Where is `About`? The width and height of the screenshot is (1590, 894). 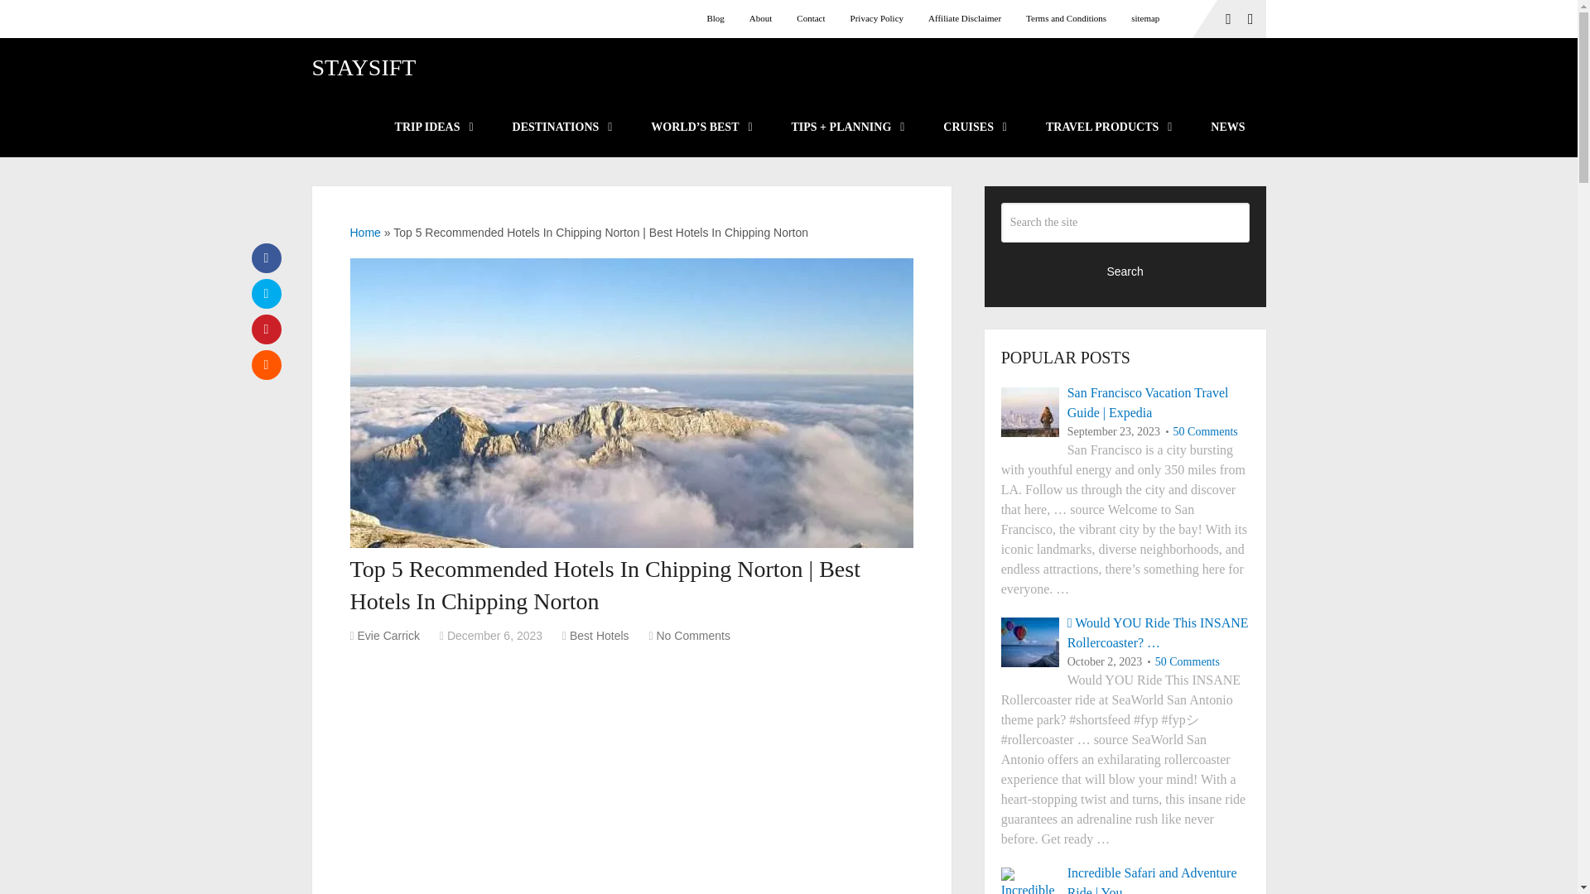
About is located at coordinates (761, 18).